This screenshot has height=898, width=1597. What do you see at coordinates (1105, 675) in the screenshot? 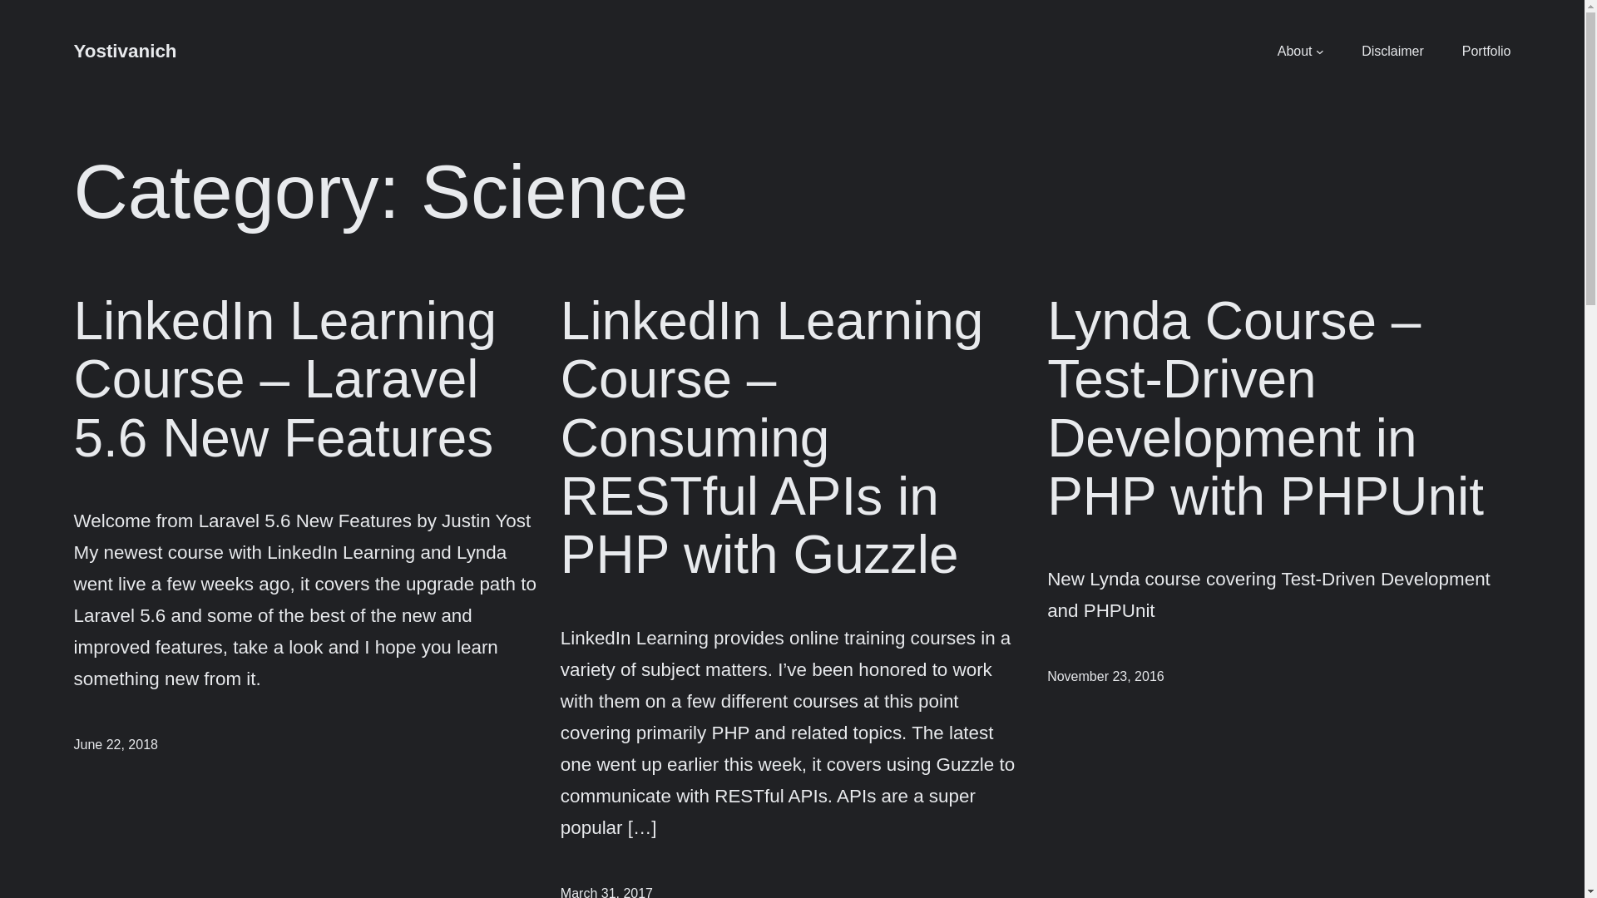
I see `November 23, 2016` at bounding box center [1105, 675].